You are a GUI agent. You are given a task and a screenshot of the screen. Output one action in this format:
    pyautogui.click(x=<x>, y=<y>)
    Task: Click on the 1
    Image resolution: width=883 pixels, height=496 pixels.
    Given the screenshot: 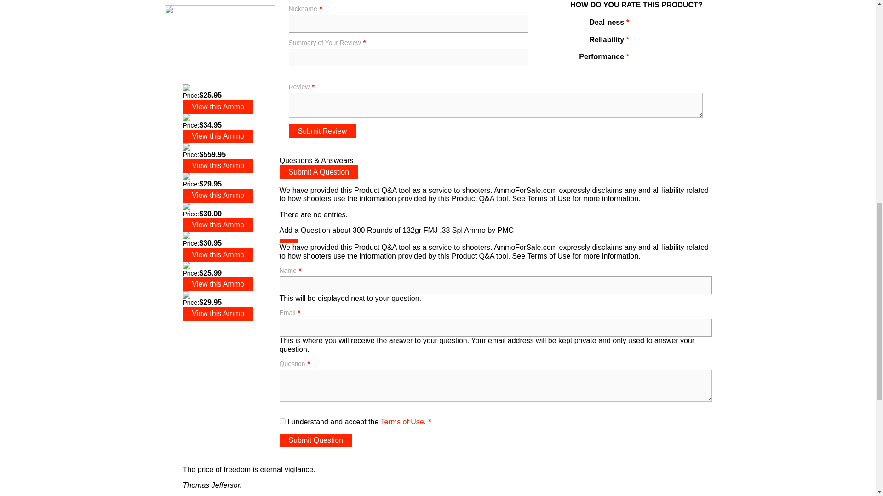 What is the action you would take?
    pyautogui.click(x=642, y=24)
    